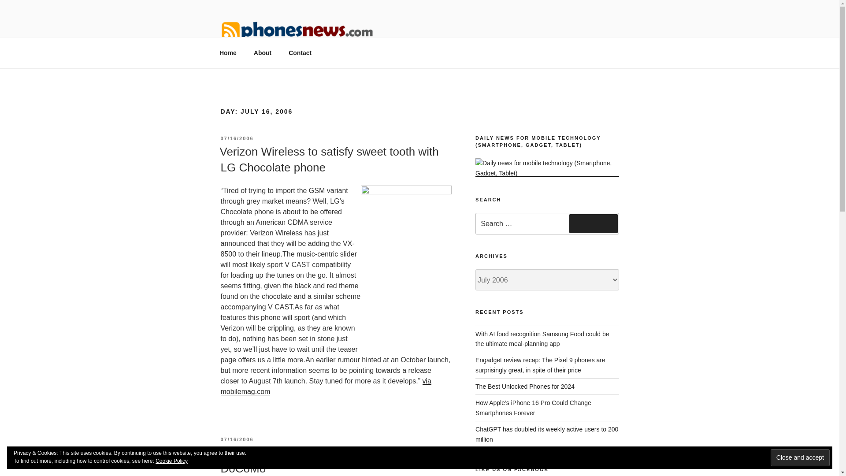 The height and width of the screenshot is (476, 846). Describe the element at coordinates (547, 434) in the screenshot. I see `ChatGPT has doubled its weekly active users to 200 million` at that location.